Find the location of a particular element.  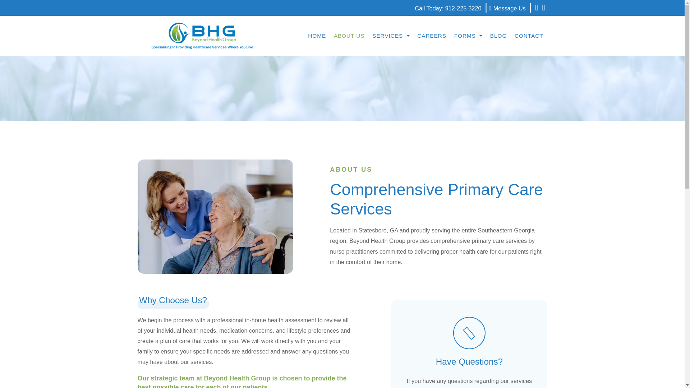

Careers is located at coordinates (432, 36).